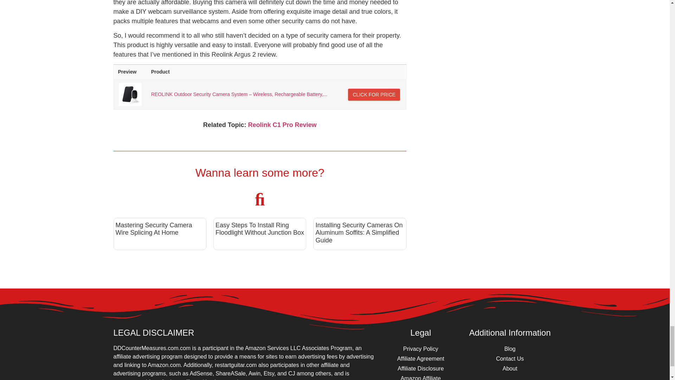  I want to click on Privacy Policy, so click(420, 349).